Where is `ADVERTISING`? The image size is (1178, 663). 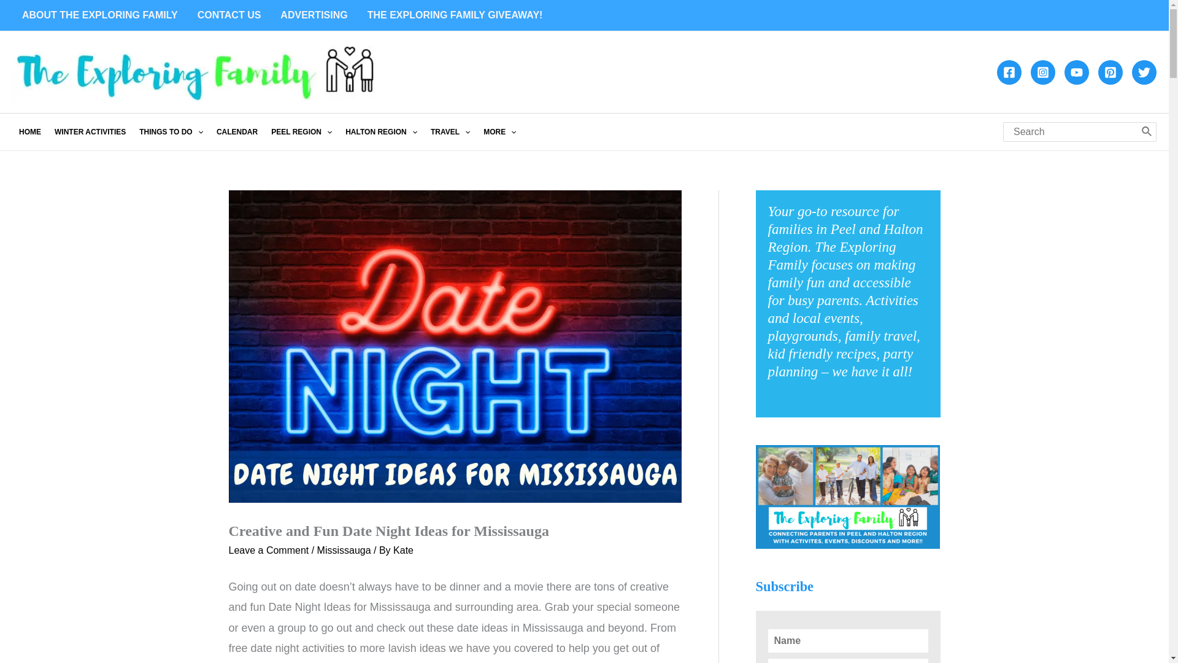 ADVERTISING is located at coordinates (314, 15).